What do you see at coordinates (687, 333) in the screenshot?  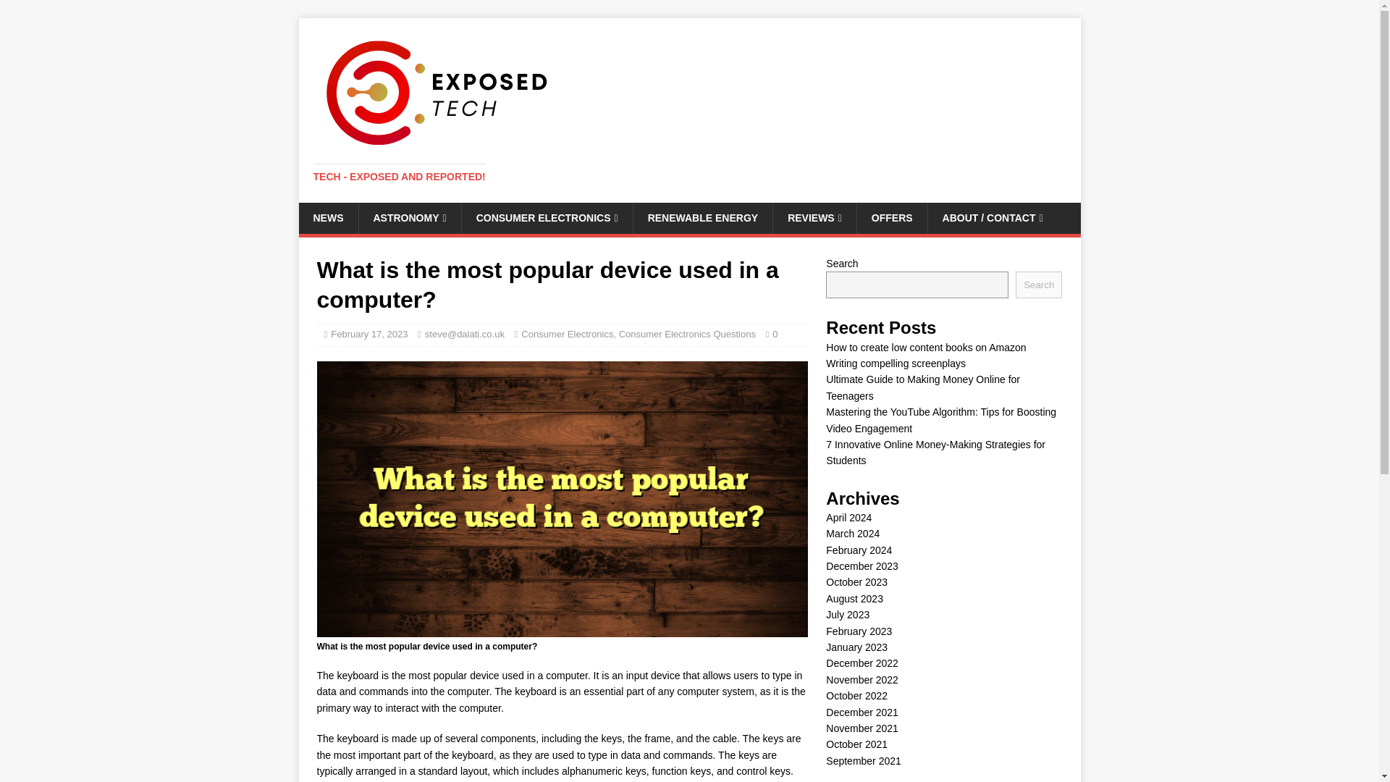 I see `Consumer Electronics Questions` at bounding box center [687, 333].